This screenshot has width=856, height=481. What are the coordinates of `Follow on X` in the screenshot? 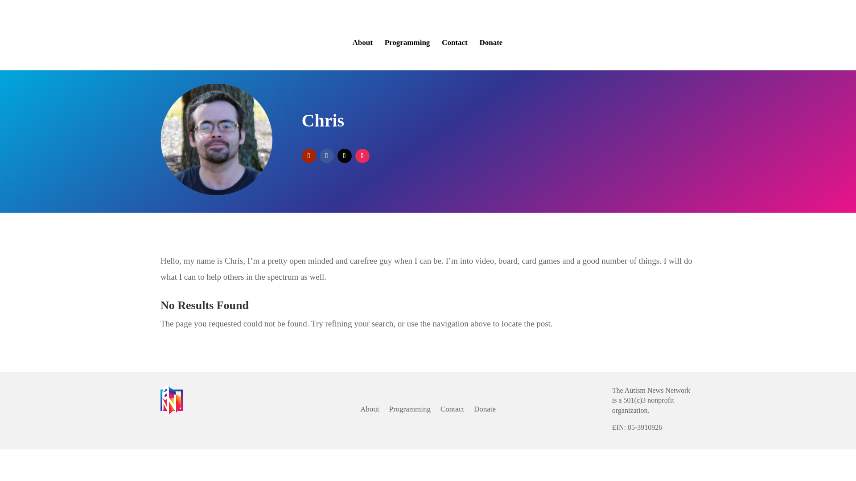 It's located at (344, 156).